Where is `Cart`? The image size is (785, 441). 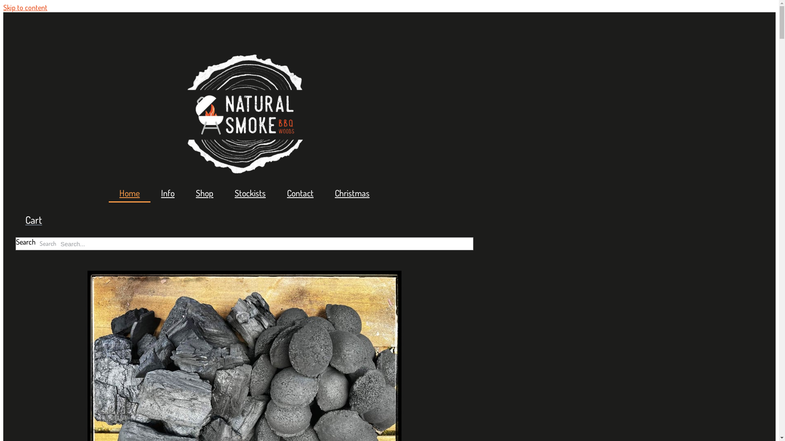
Cart is located at coordinates (34, 220).